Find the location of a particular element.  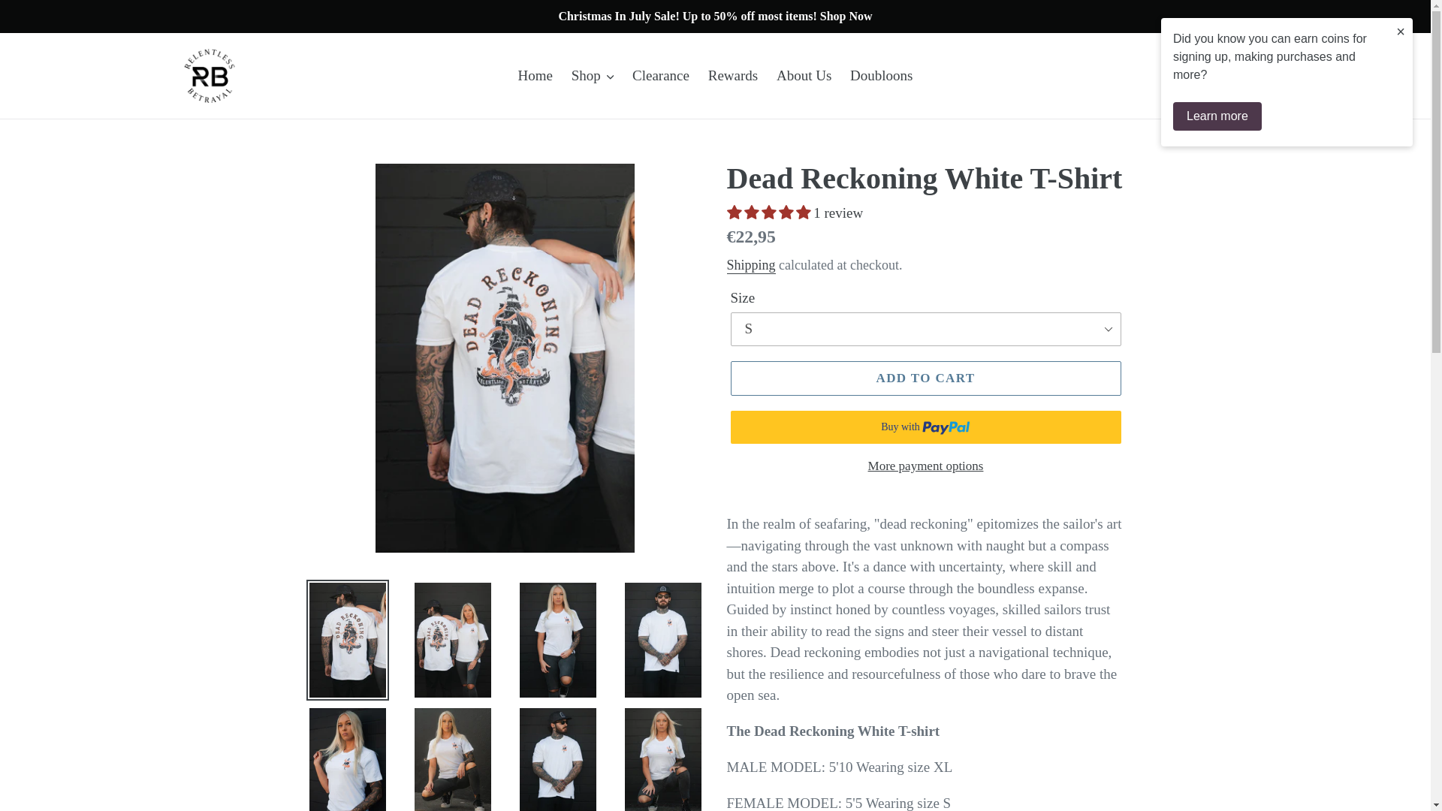

About Us is located at coordinates (804, 76).